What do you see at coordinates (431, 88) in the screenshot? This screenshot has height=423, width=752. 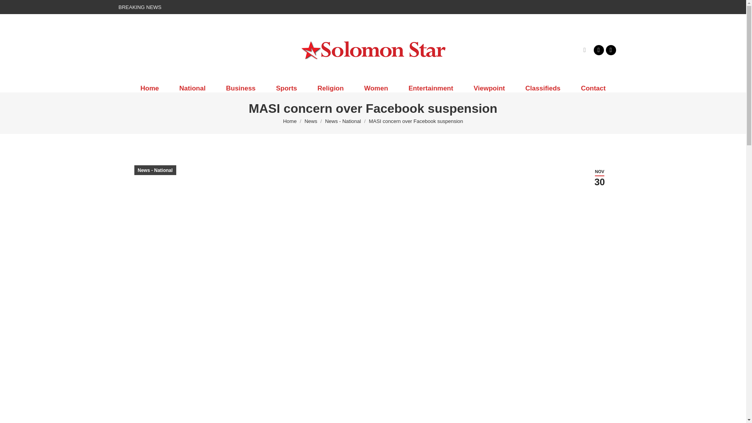 I see `Entertainment` at bounding box center [431, 88].